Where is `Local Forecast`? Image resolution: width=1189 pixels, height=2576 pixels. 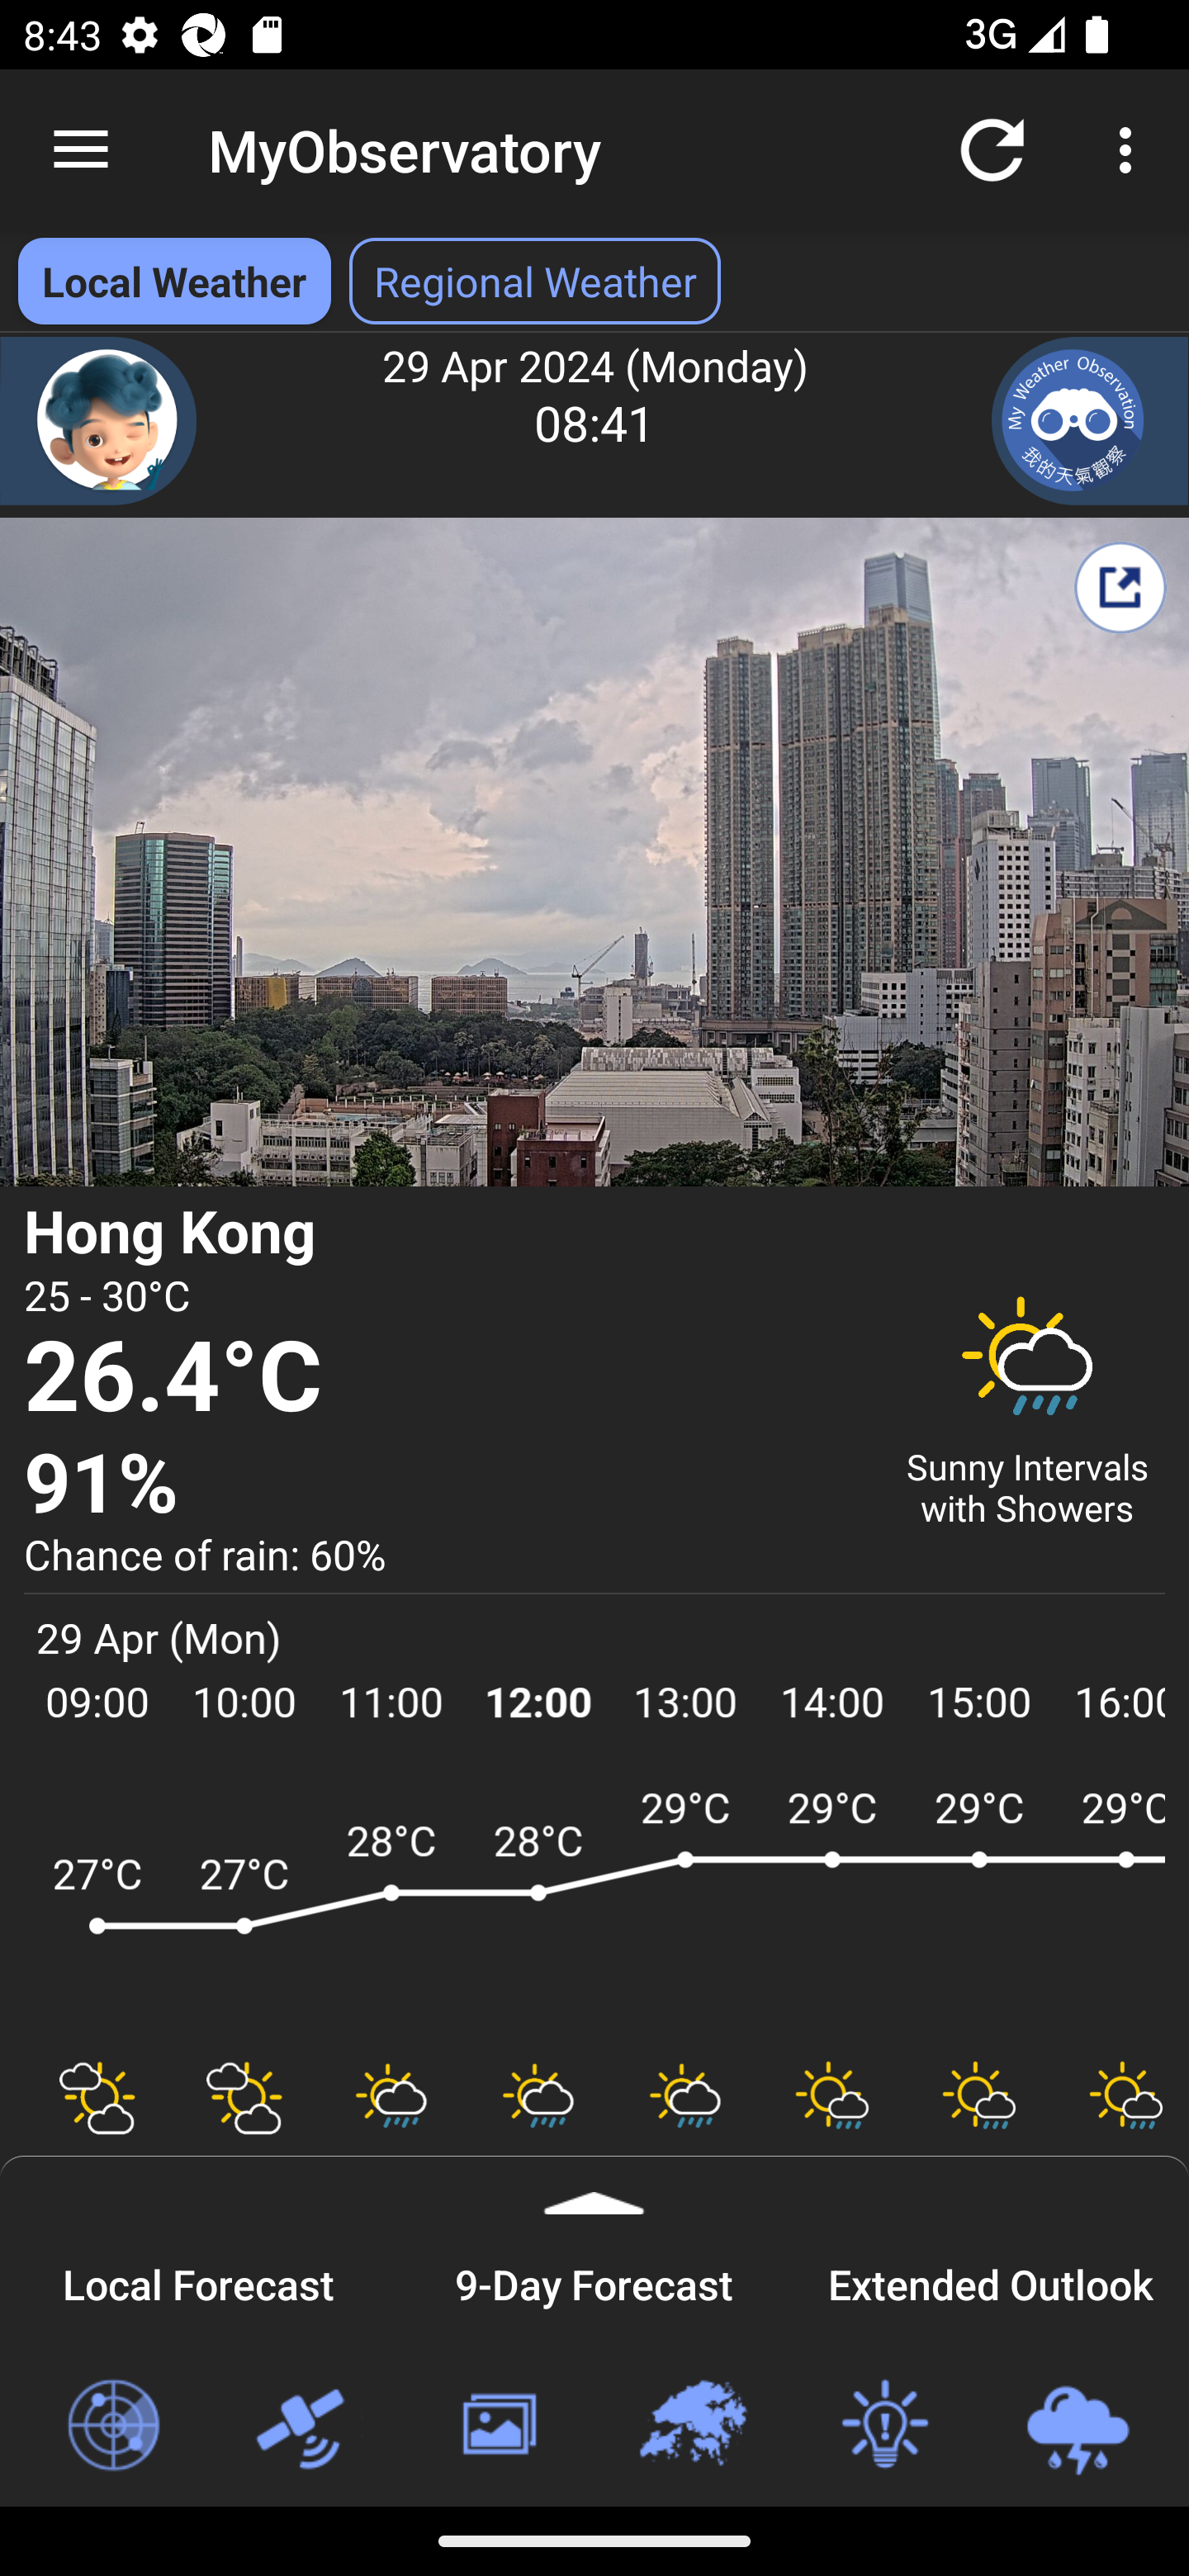
Local Forecast is located at coordinates (198, 2280).